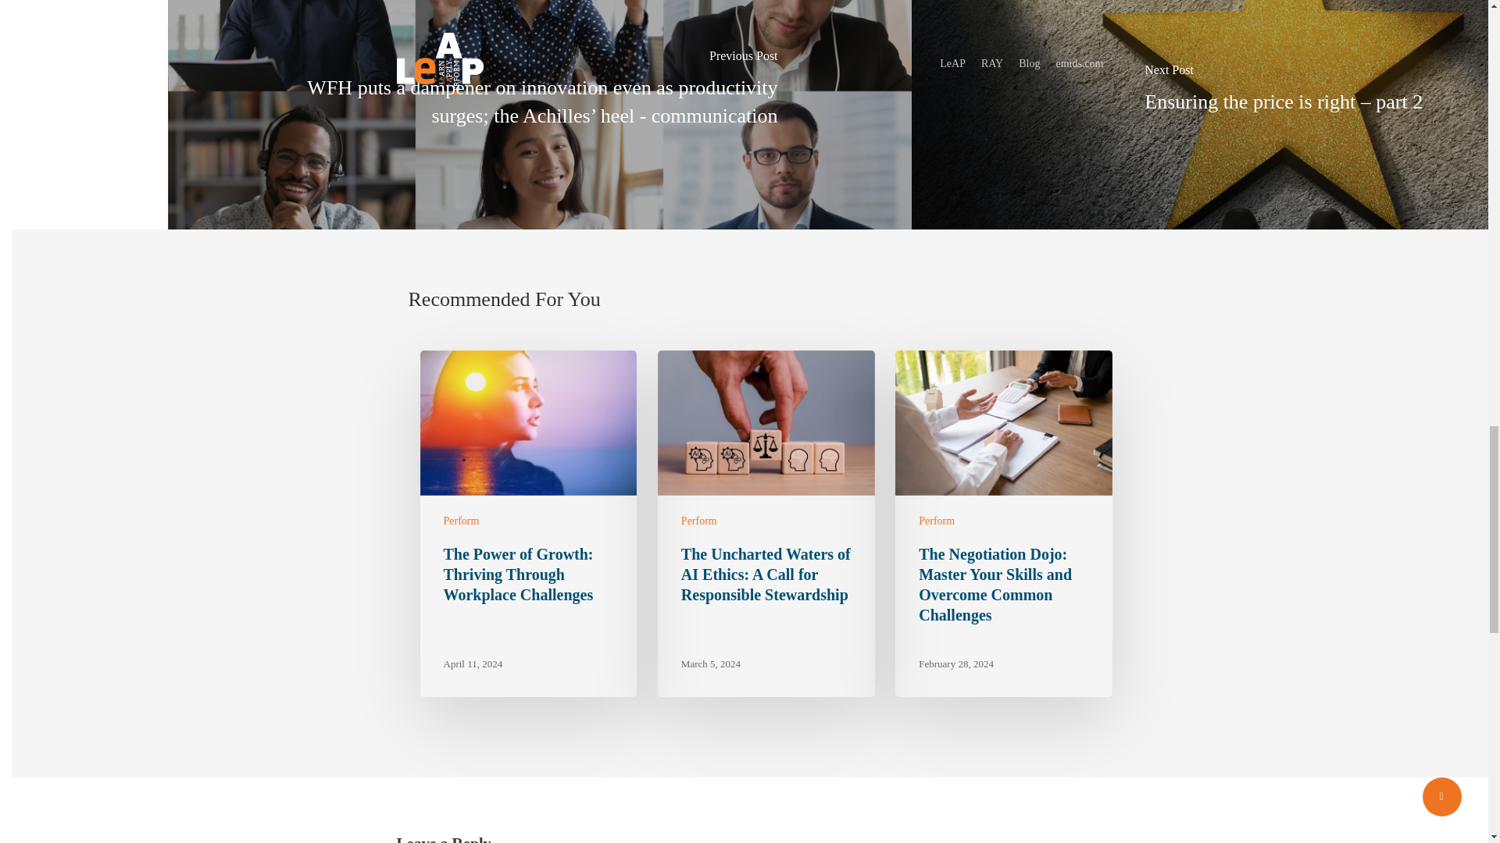 The image size is (1500, 843). What do you see at coordinates (462, 521) in the screenshot?
I see `Perform` at bounding box center [462, 521].